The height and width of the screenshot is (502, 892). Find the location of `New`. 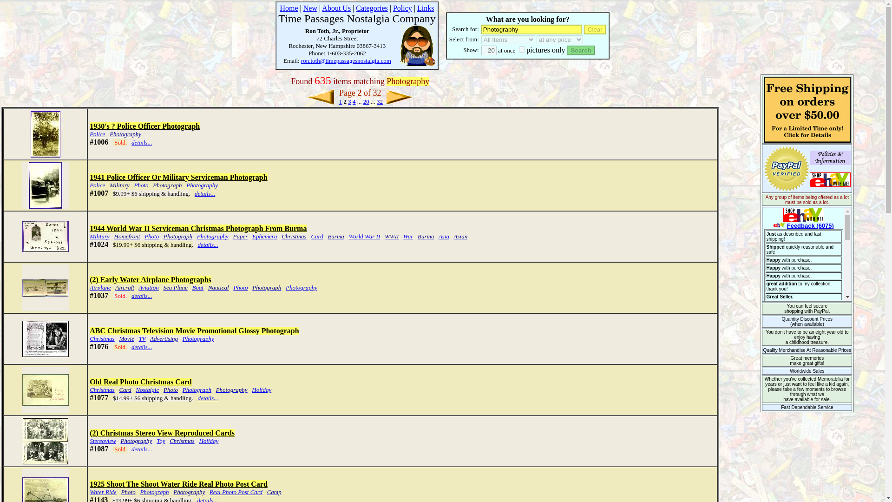

New is located at coordinates (310, 7).